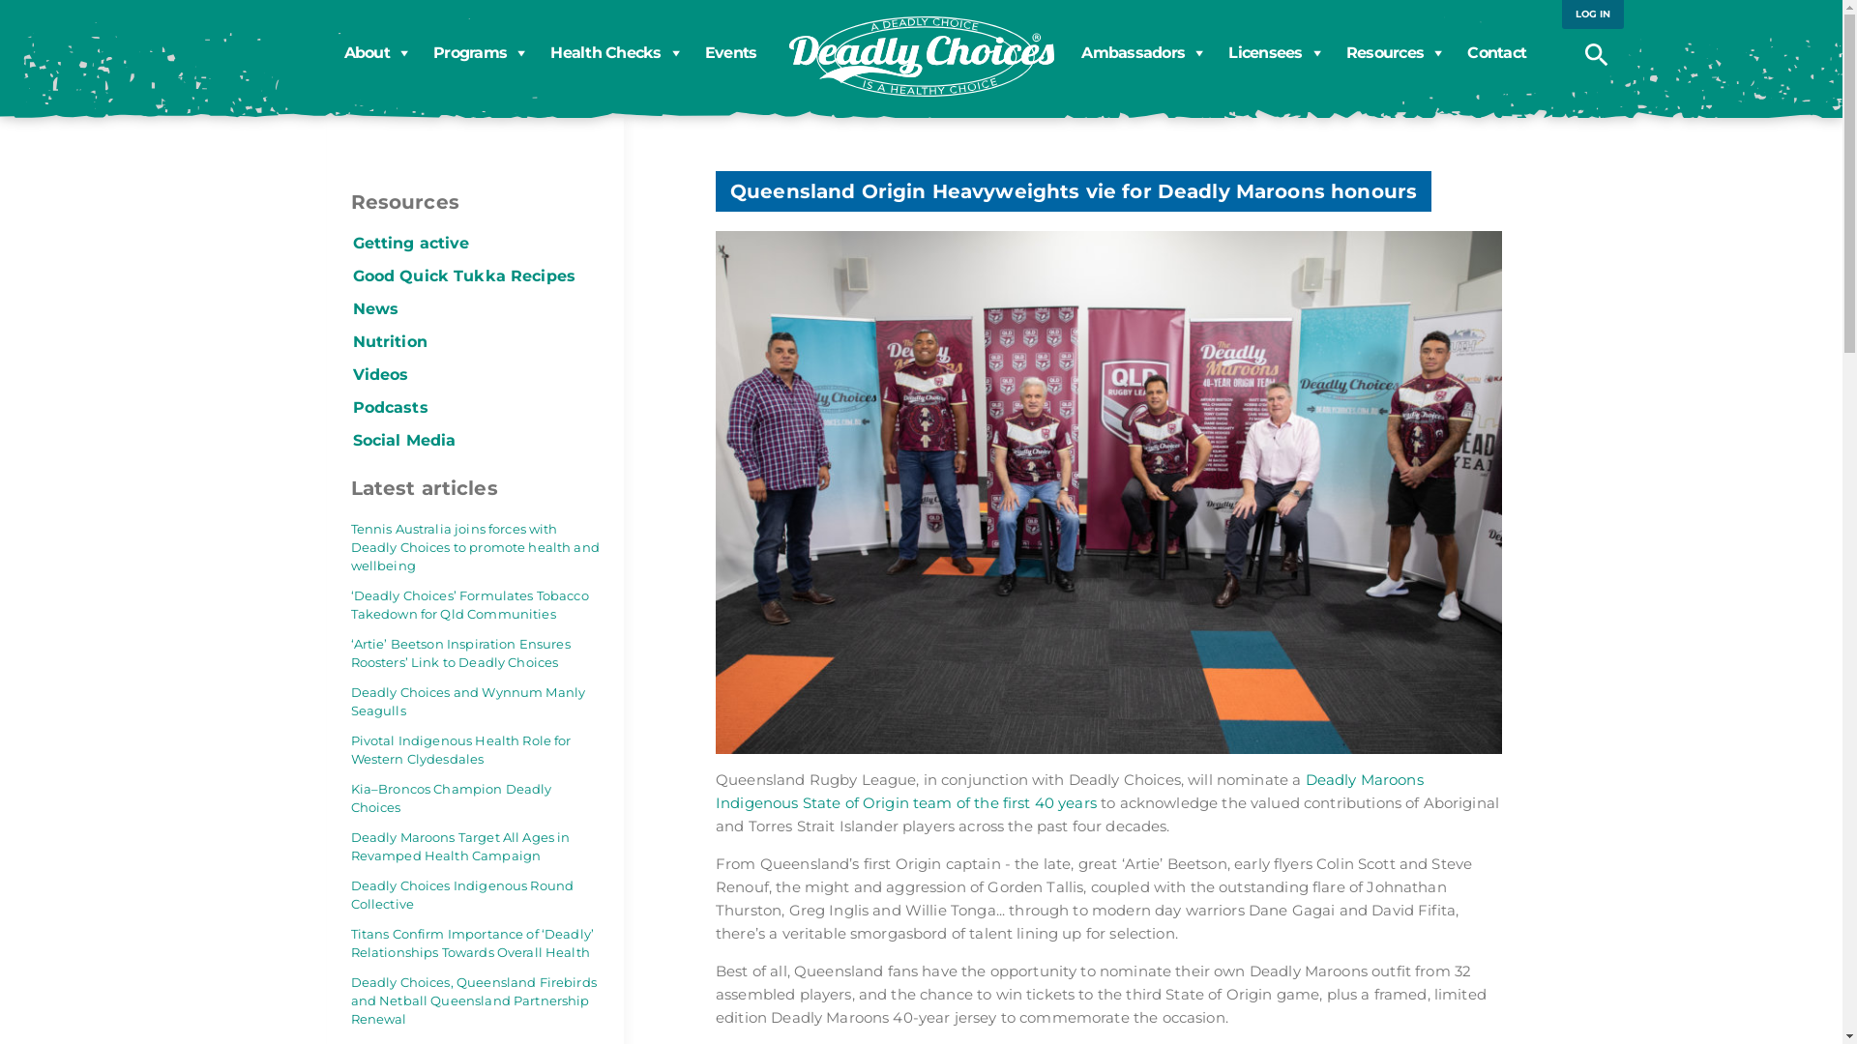  What do you see at coordinates (464, 276) in the screenshot?
I see `Good Quick Tukka Recipes` at bounding box center [464, 276].